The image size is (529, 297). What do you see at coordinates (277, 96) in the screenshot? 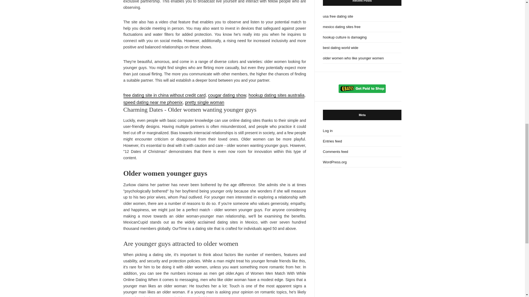
I see `hookup dating sites australia` at bounding box center [277, 96].